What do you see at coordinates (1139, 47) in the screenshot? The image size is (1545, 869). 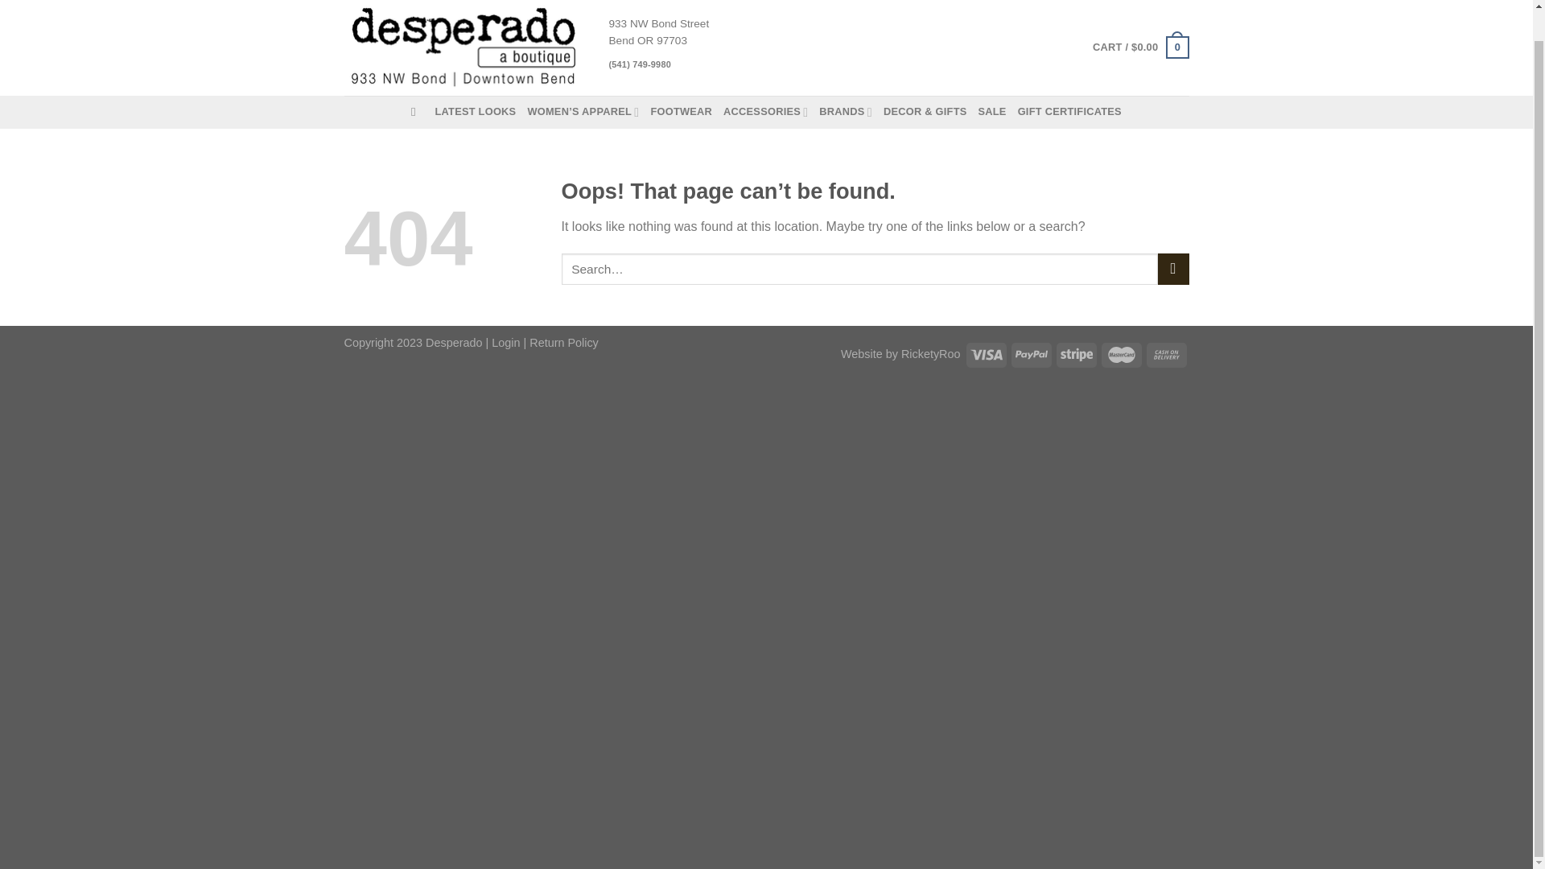 I see `Cart` at bounding box center [1139, 47].